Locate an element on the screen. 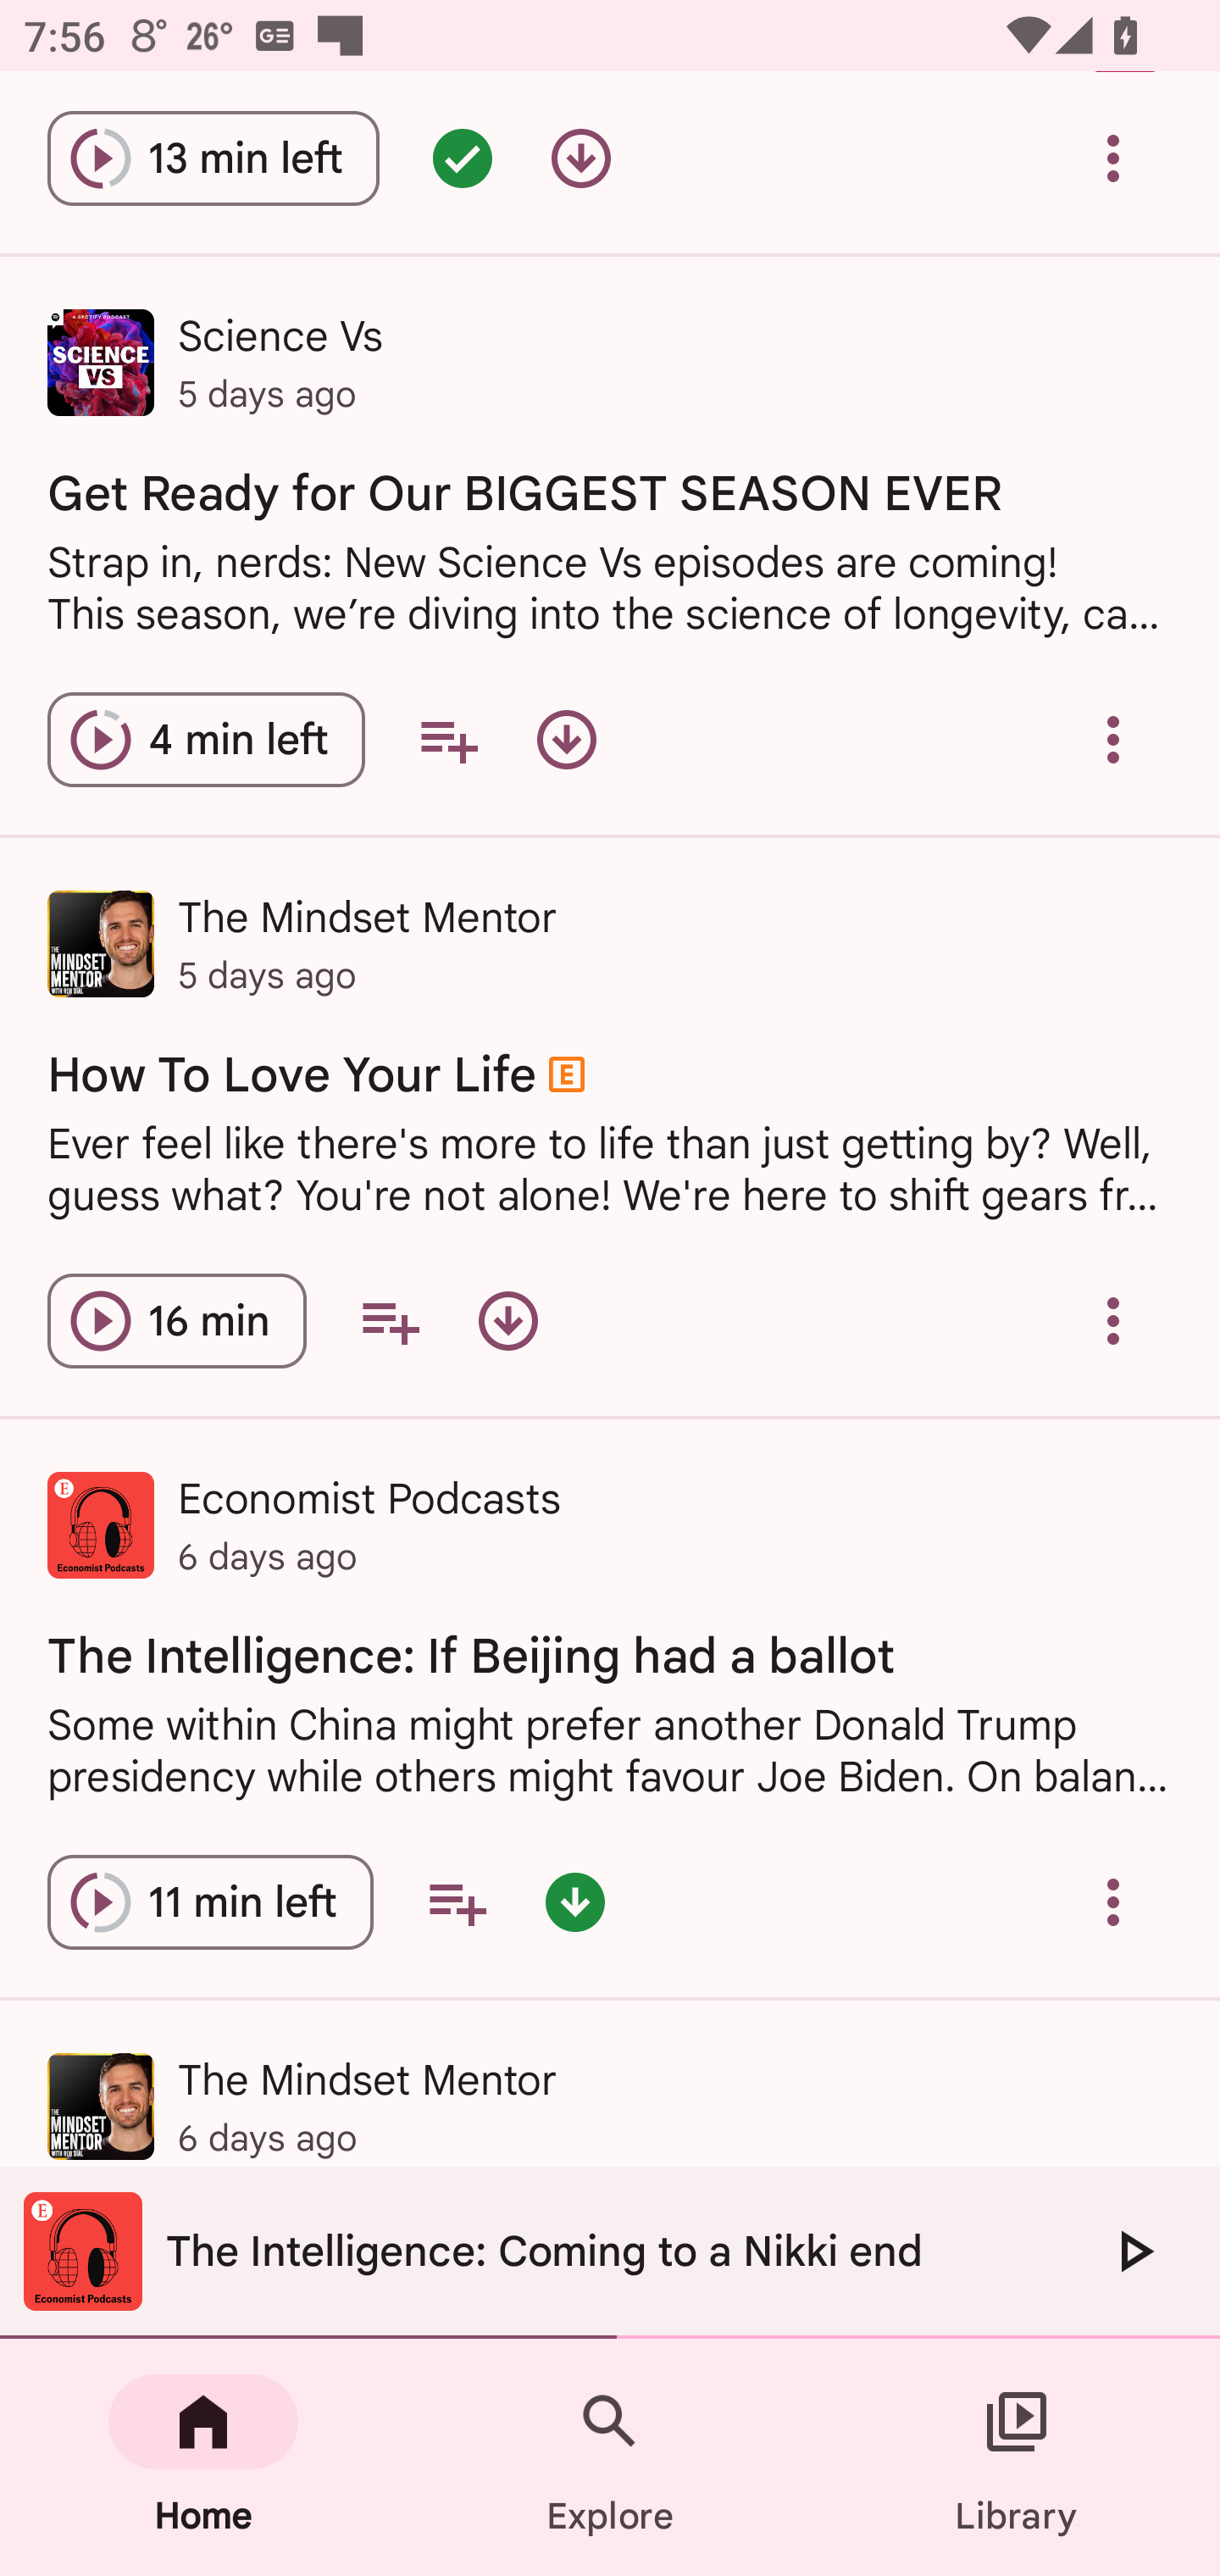  Overflow menu is located at coordinates (1113, 1320).